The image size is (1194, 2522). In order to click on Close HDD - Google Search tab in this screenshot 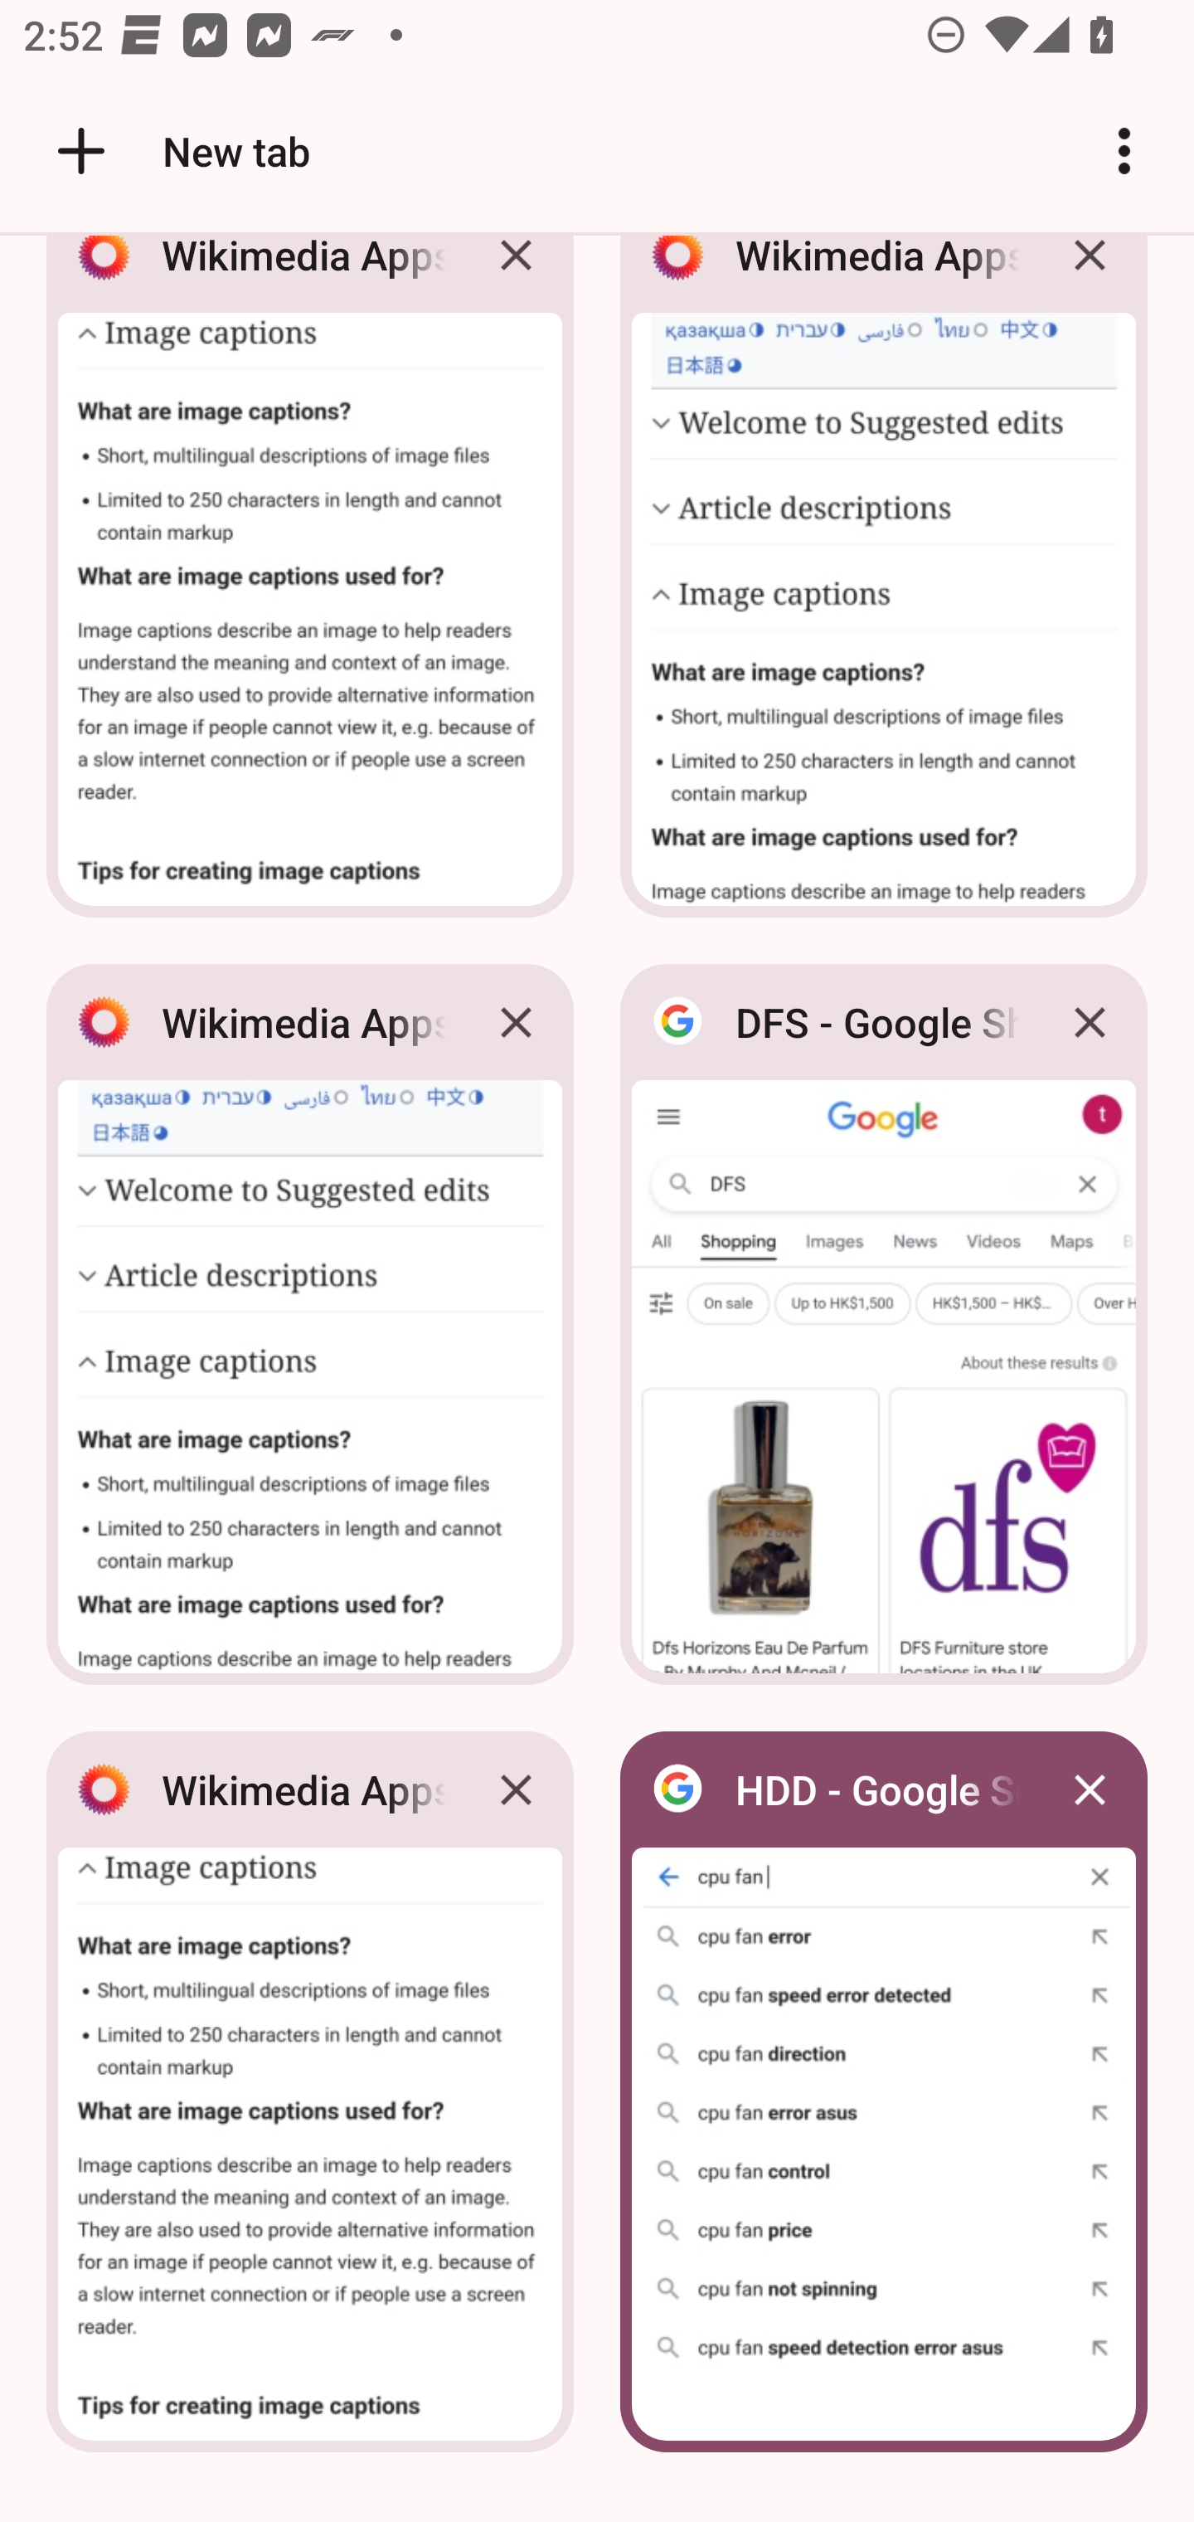, I will do `click(1090, 1789)`.